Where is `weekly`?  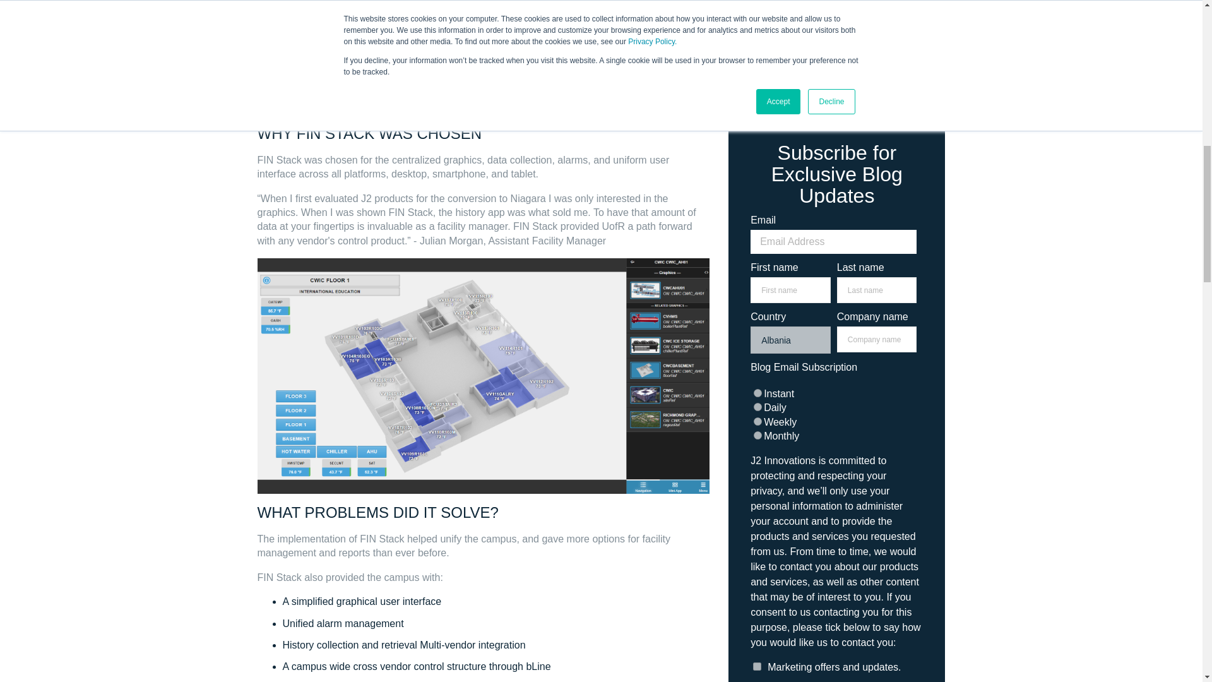
weekly is located at coordinates (757, 421).